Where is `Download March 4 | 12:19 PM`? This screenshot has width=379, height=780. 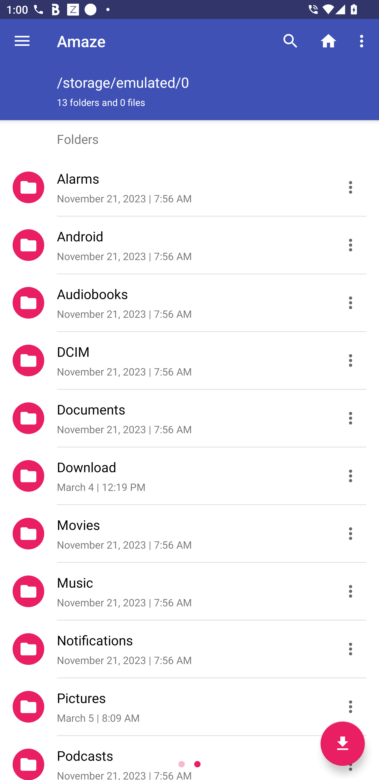
Download March 4 | 12:19 PM is located at coordinates (189, 476).